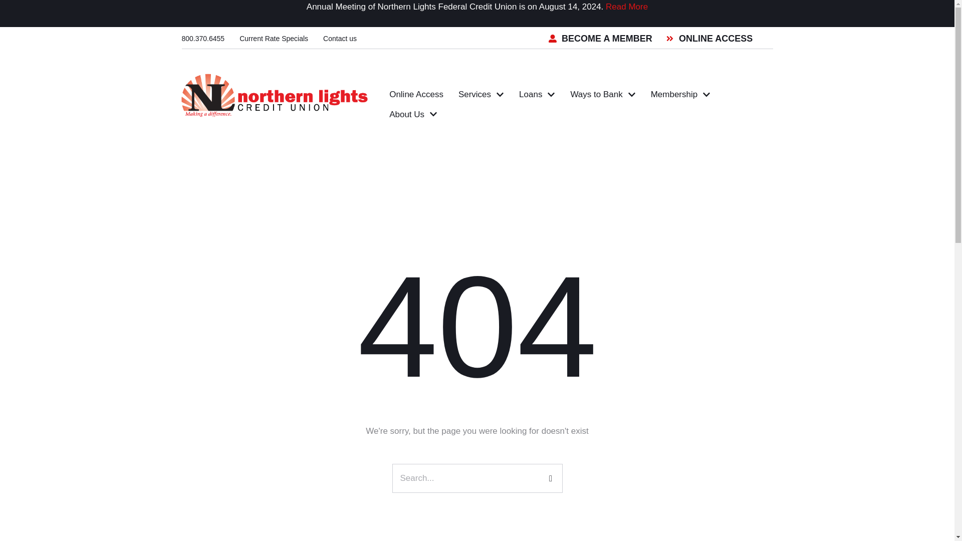 The width and height of the screenshot is (962, 541). I want to click on BECOME A MEMBER, so click(600, 38).